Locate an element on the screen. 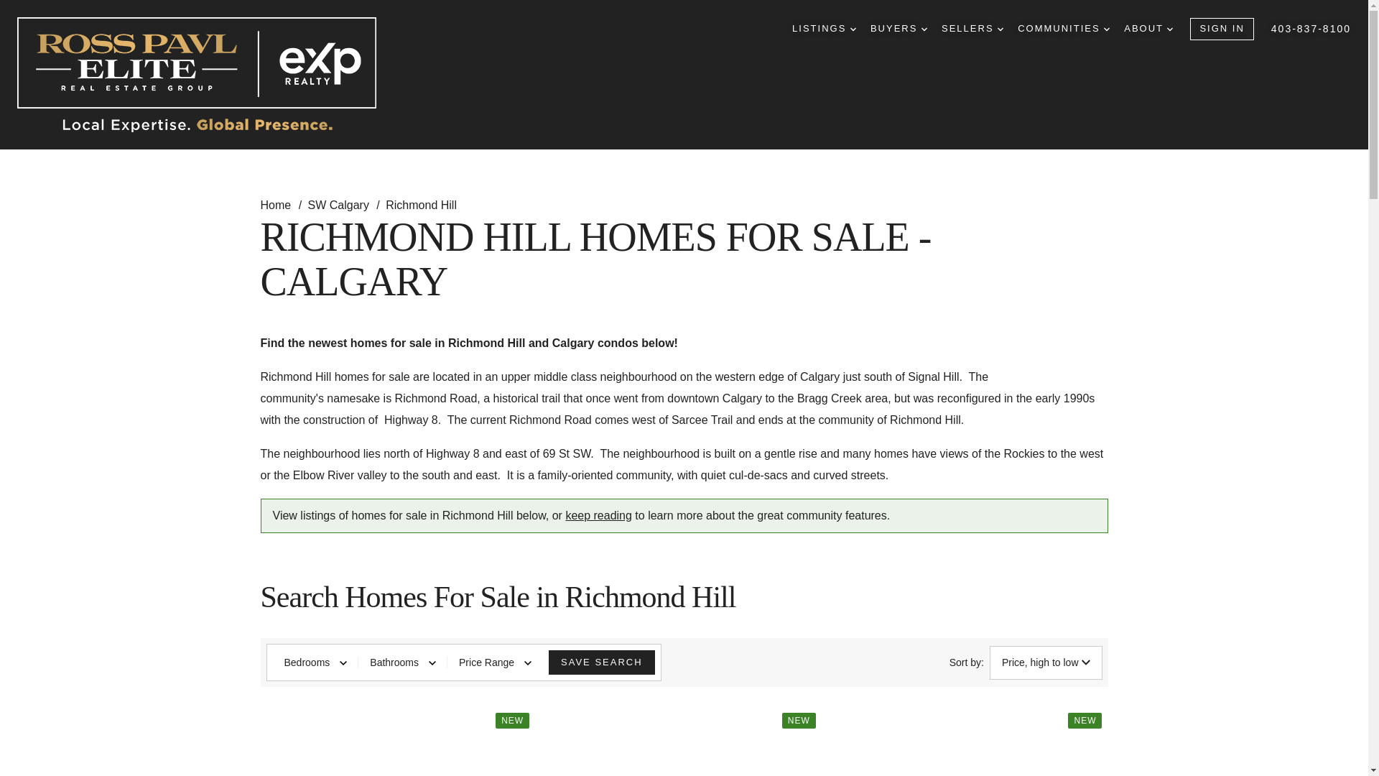  SW Calgary is located at coordinates (340, 204).